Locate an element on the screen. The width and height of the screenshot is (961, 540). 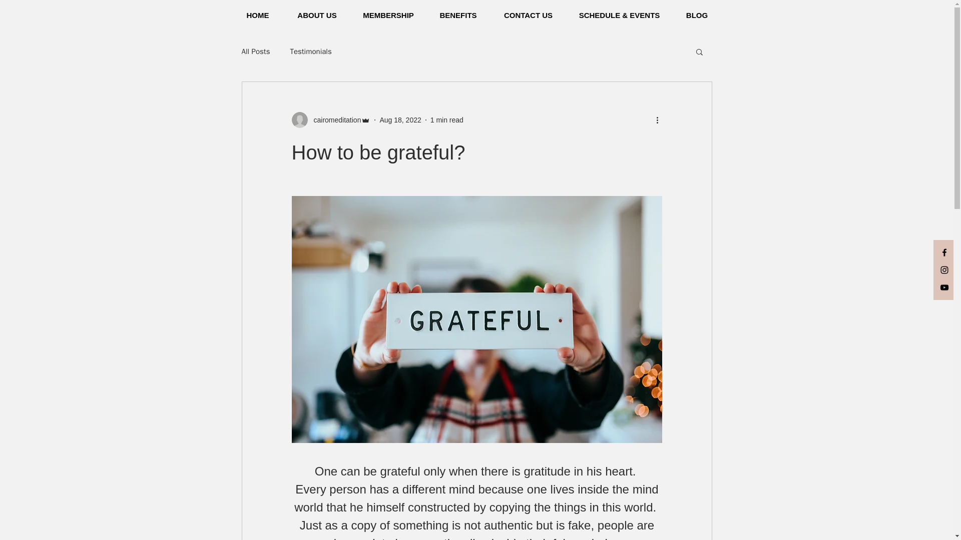
Testimonials is located at coordinates (310, 51).